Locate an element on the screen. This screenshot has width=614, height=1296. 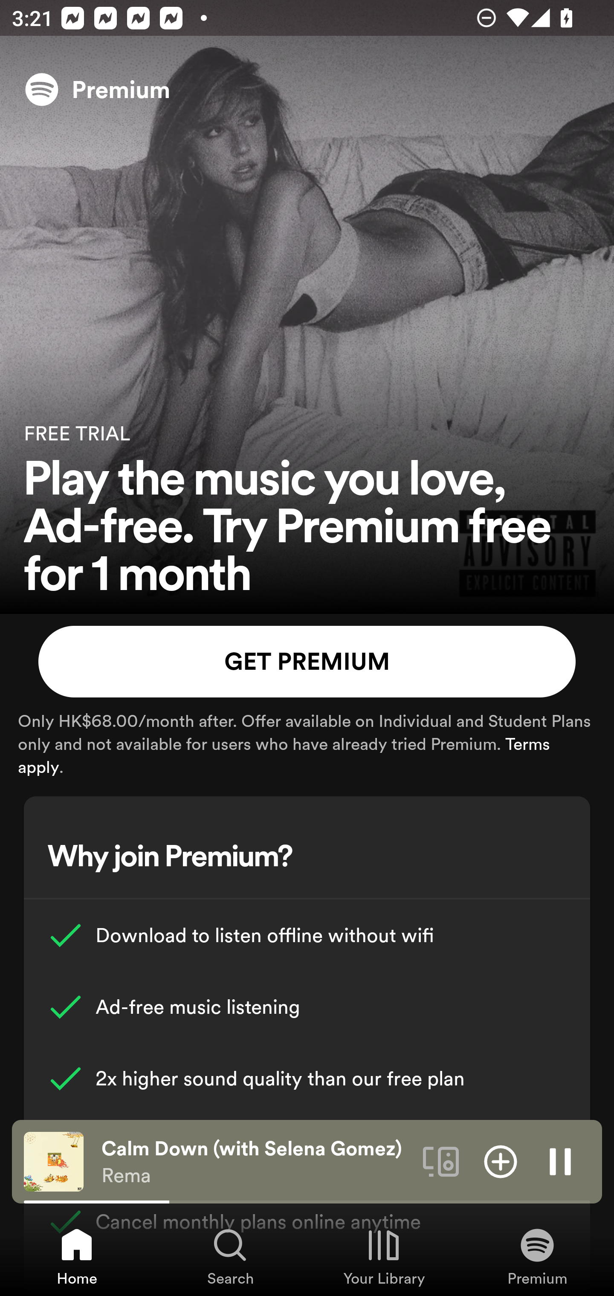
Calm Down (with Selena Gomez) Rema is located at coordinates (256, 1162).